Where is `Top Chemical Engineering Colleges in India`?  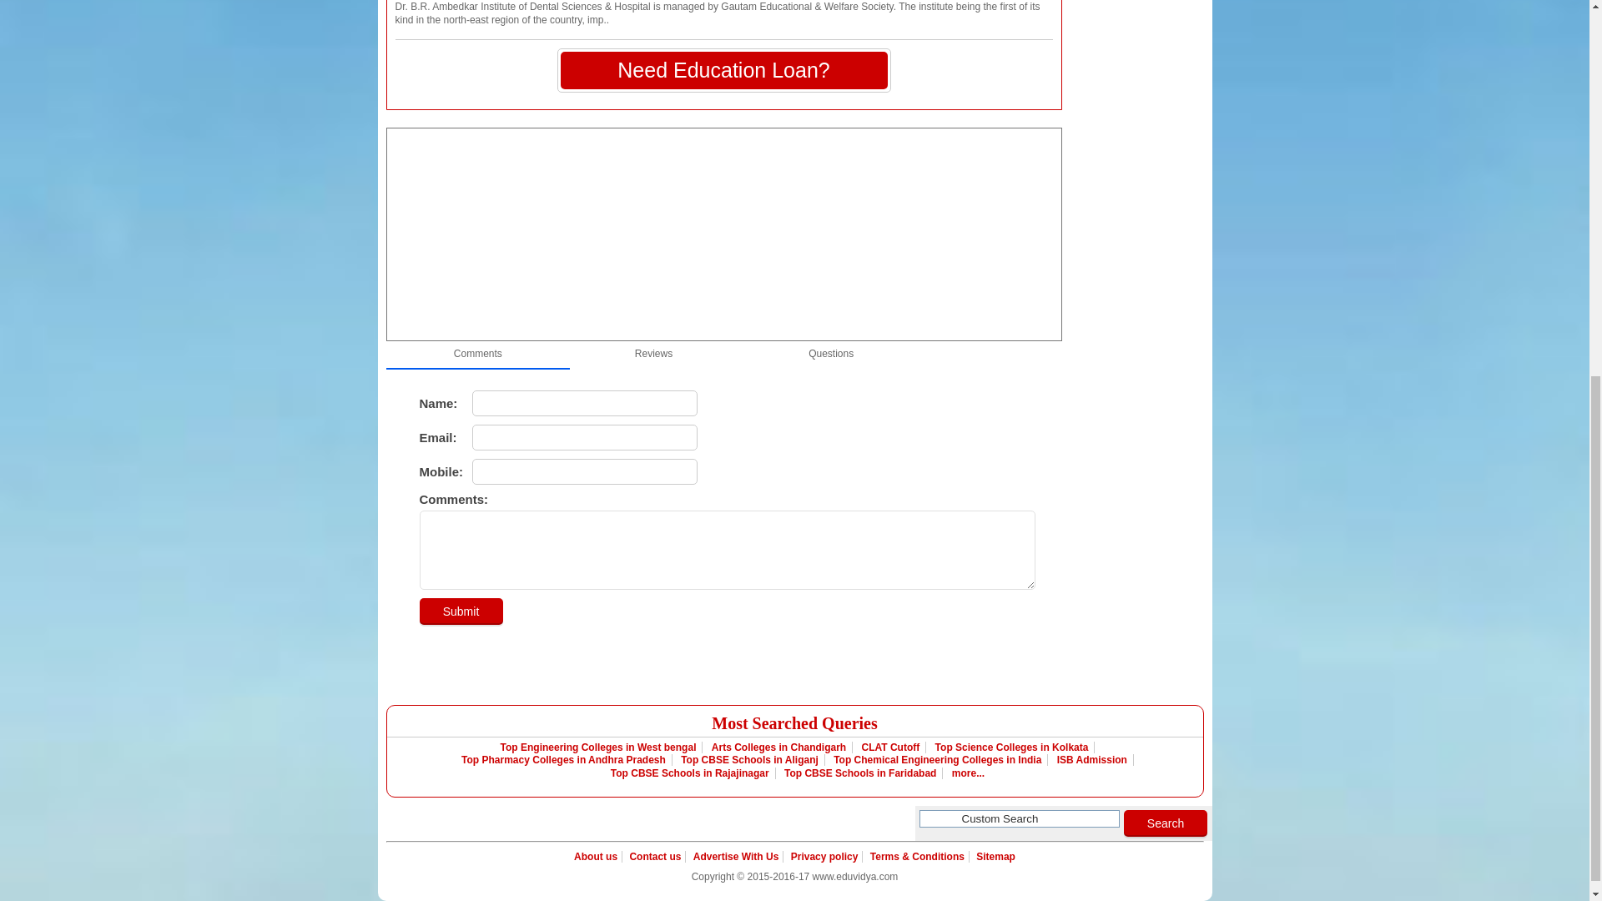 Top Chemical Engineering Colleges in India is located at coordinates (938, 759).